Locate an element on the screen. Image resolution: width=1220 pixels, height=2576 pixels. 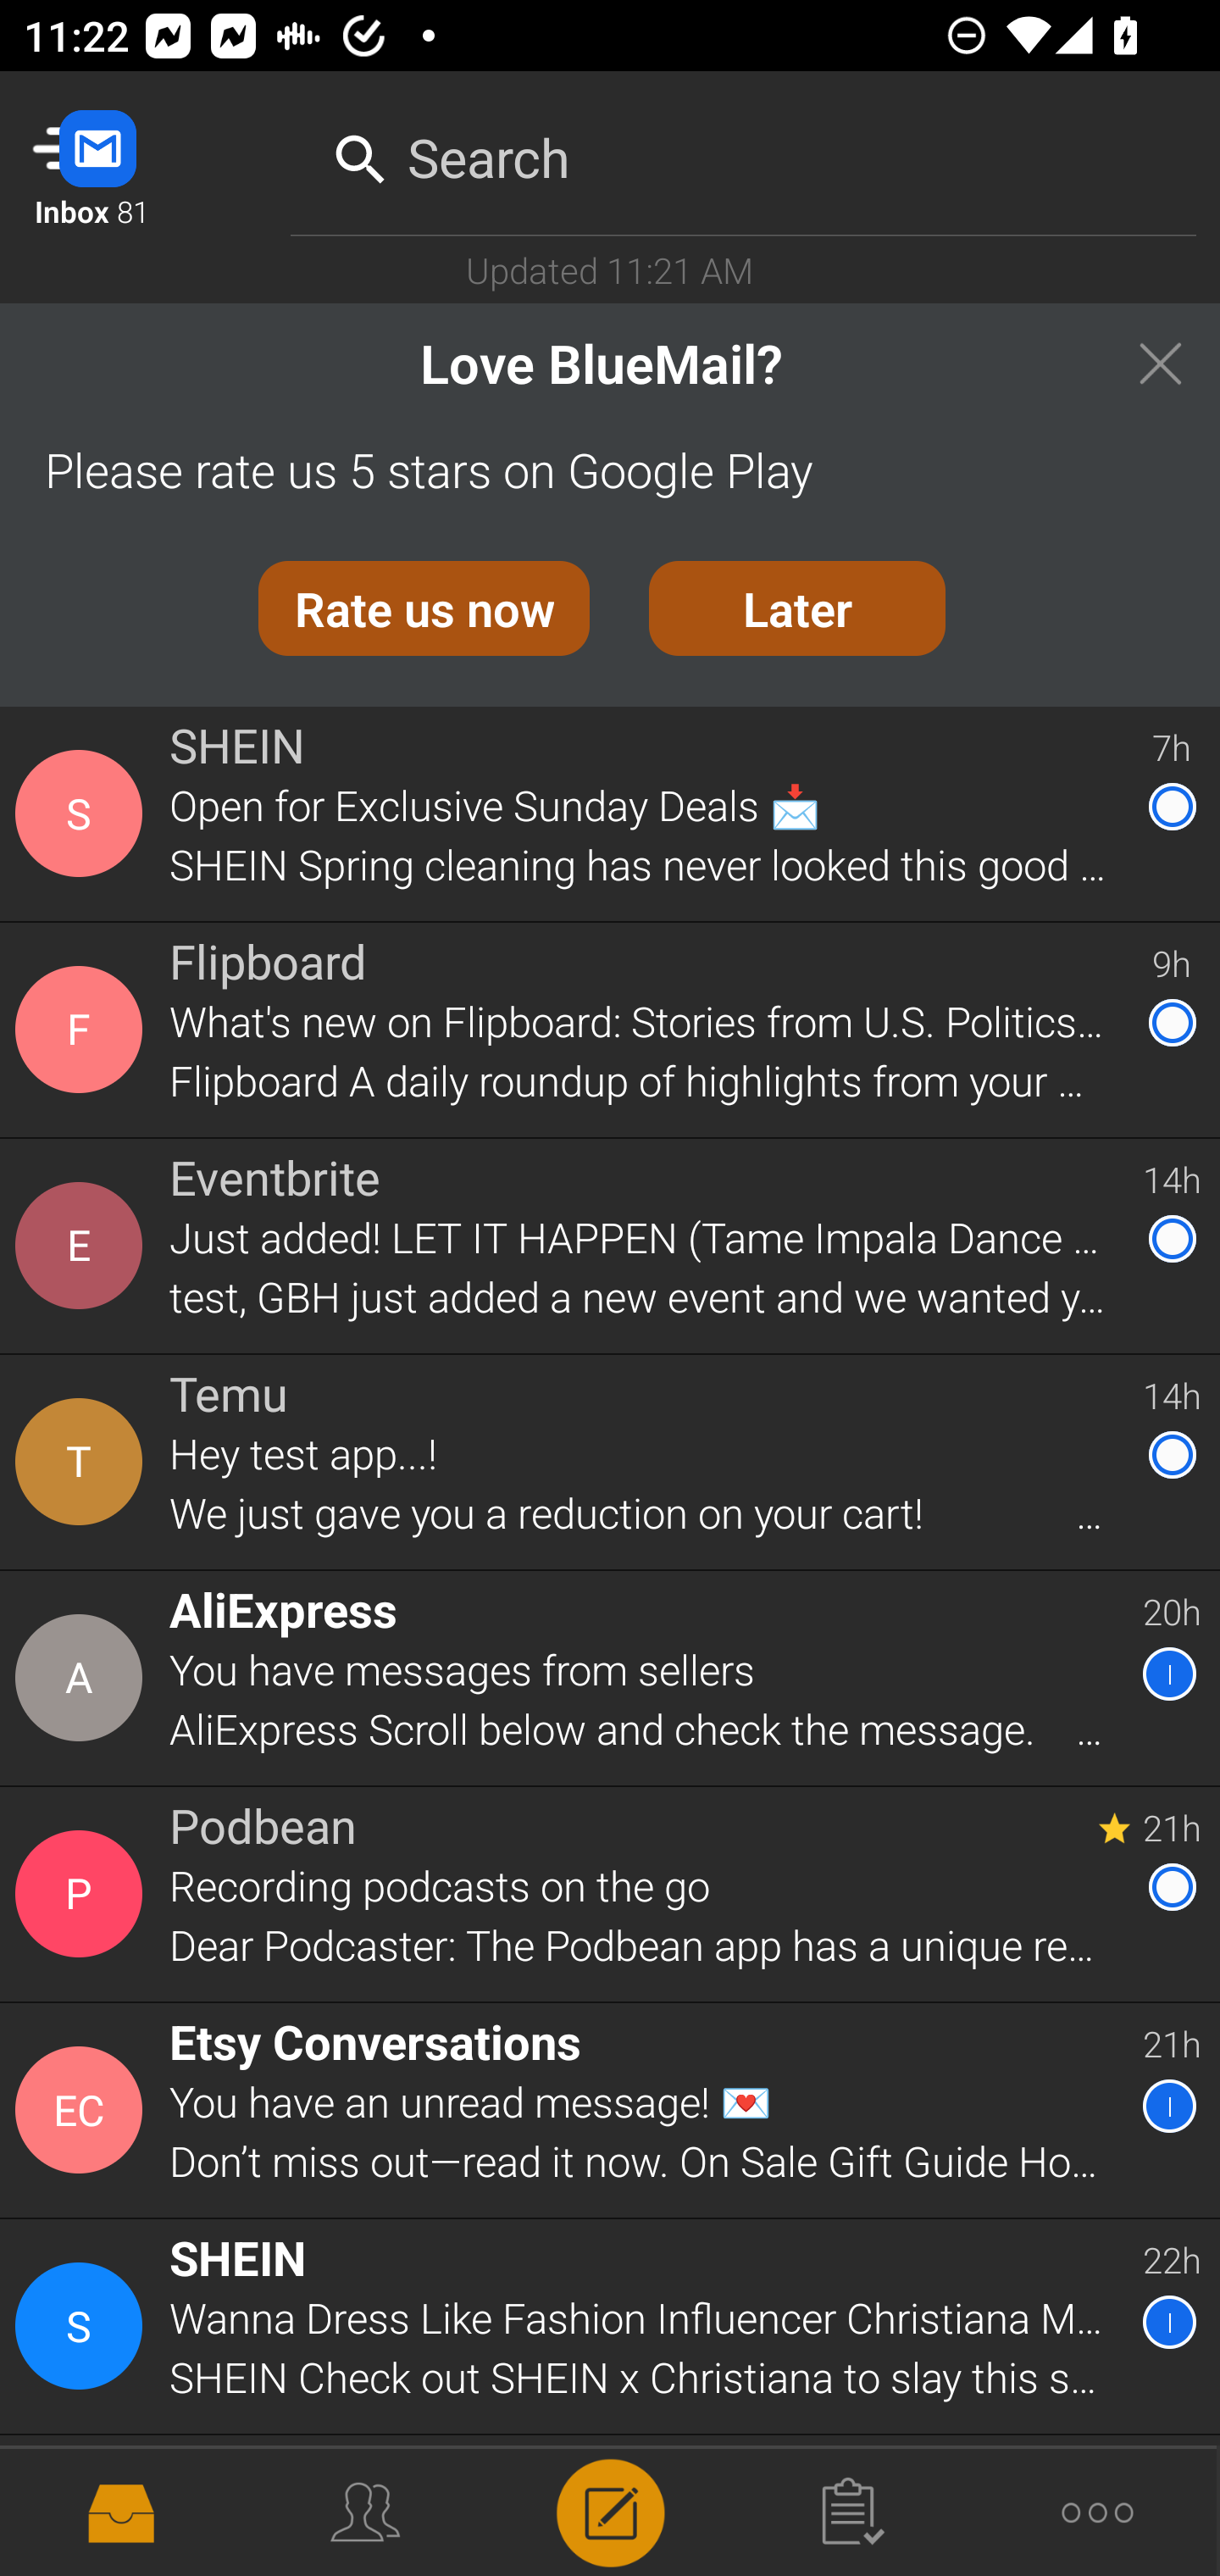
Later is located at coordinates (797, 608).